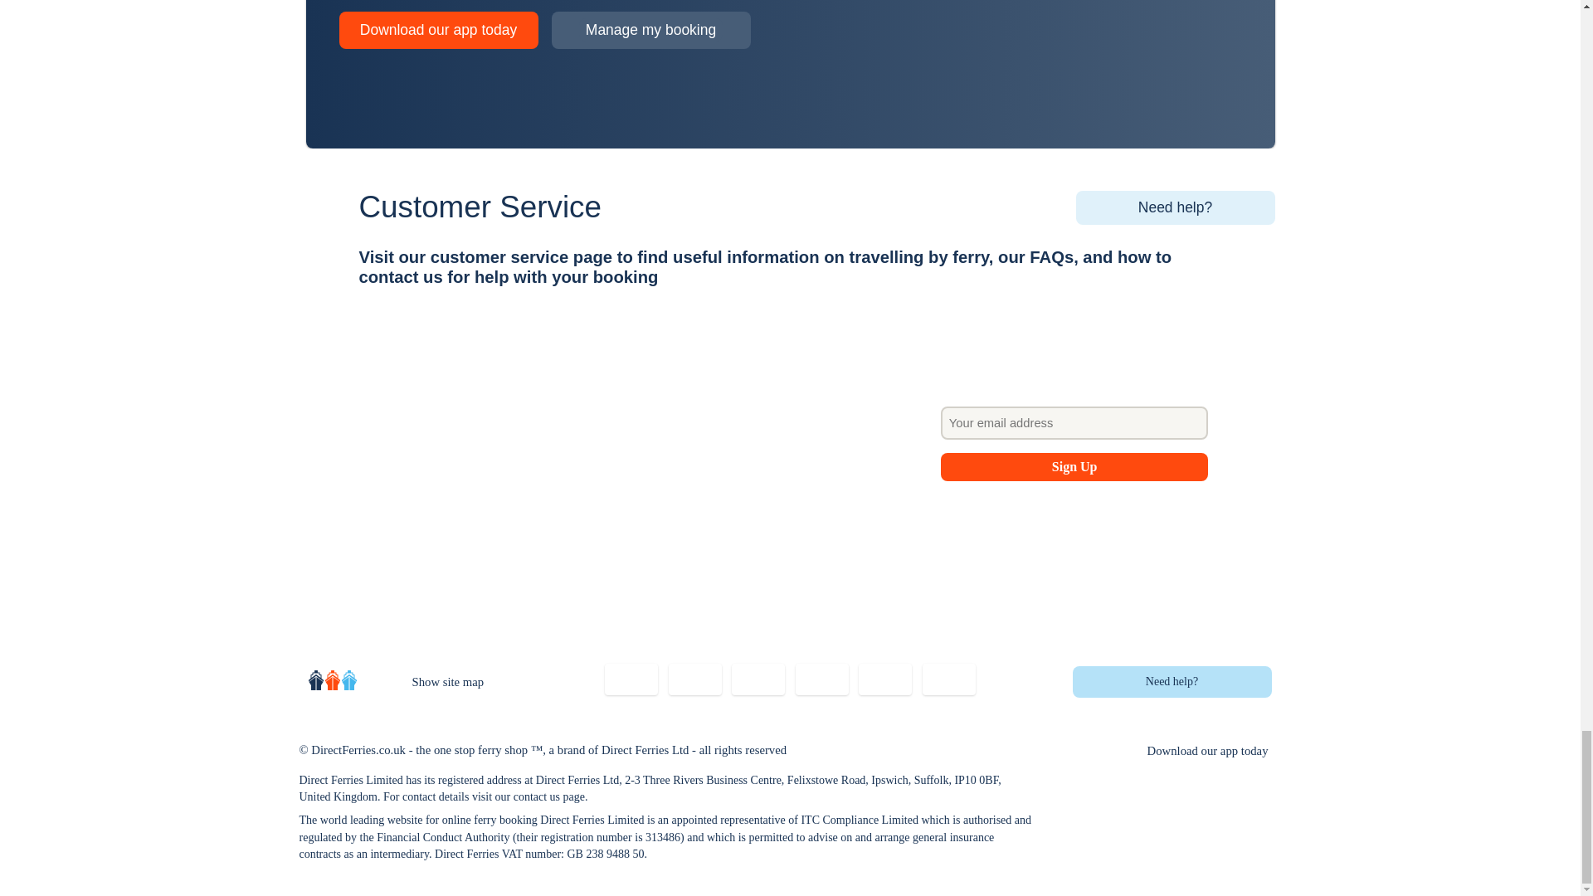 The height and width of the screenshot is (896, 1593). Describe the element at coordinates (1075, 466) in the screenshot. I see `Sign Up` at that location.